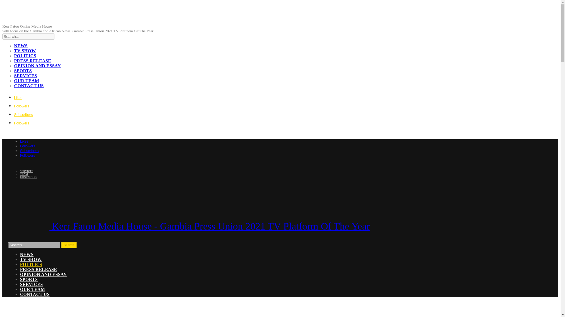 The image size is (565, 317). I want to click on TV SHOW, so click(25, 51).